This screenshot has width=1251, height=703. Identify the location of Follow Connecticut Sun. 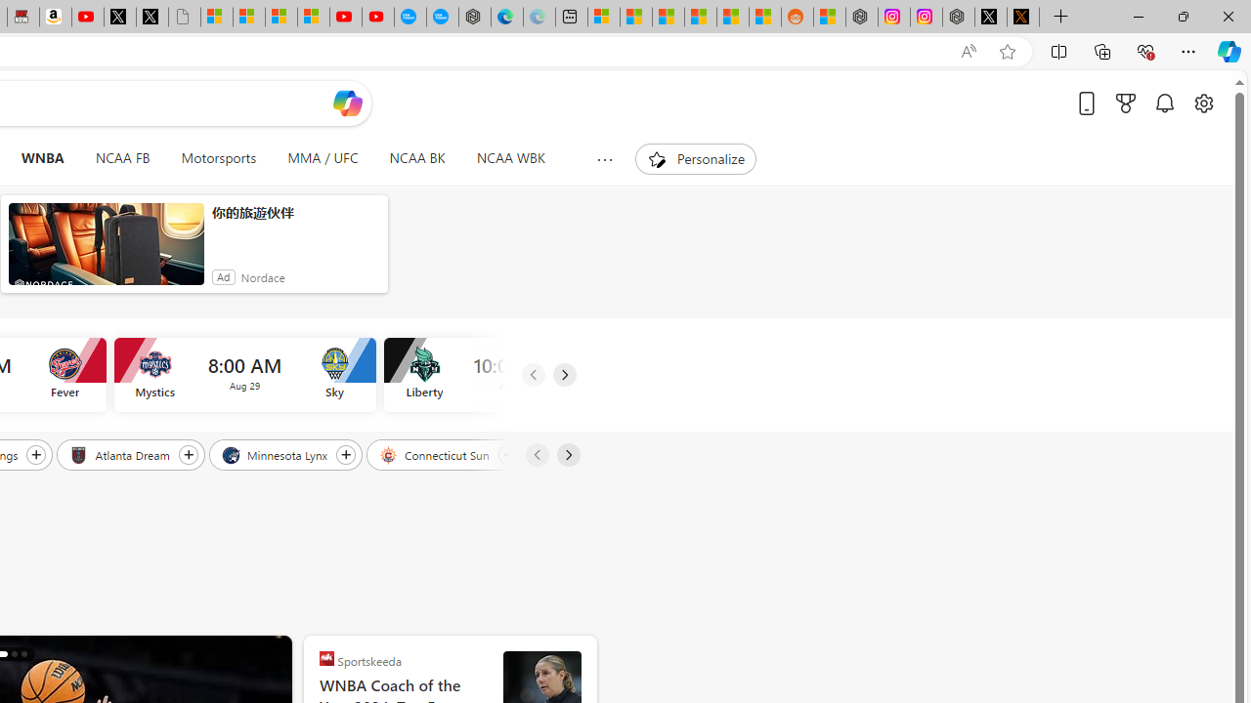
(507, 454).